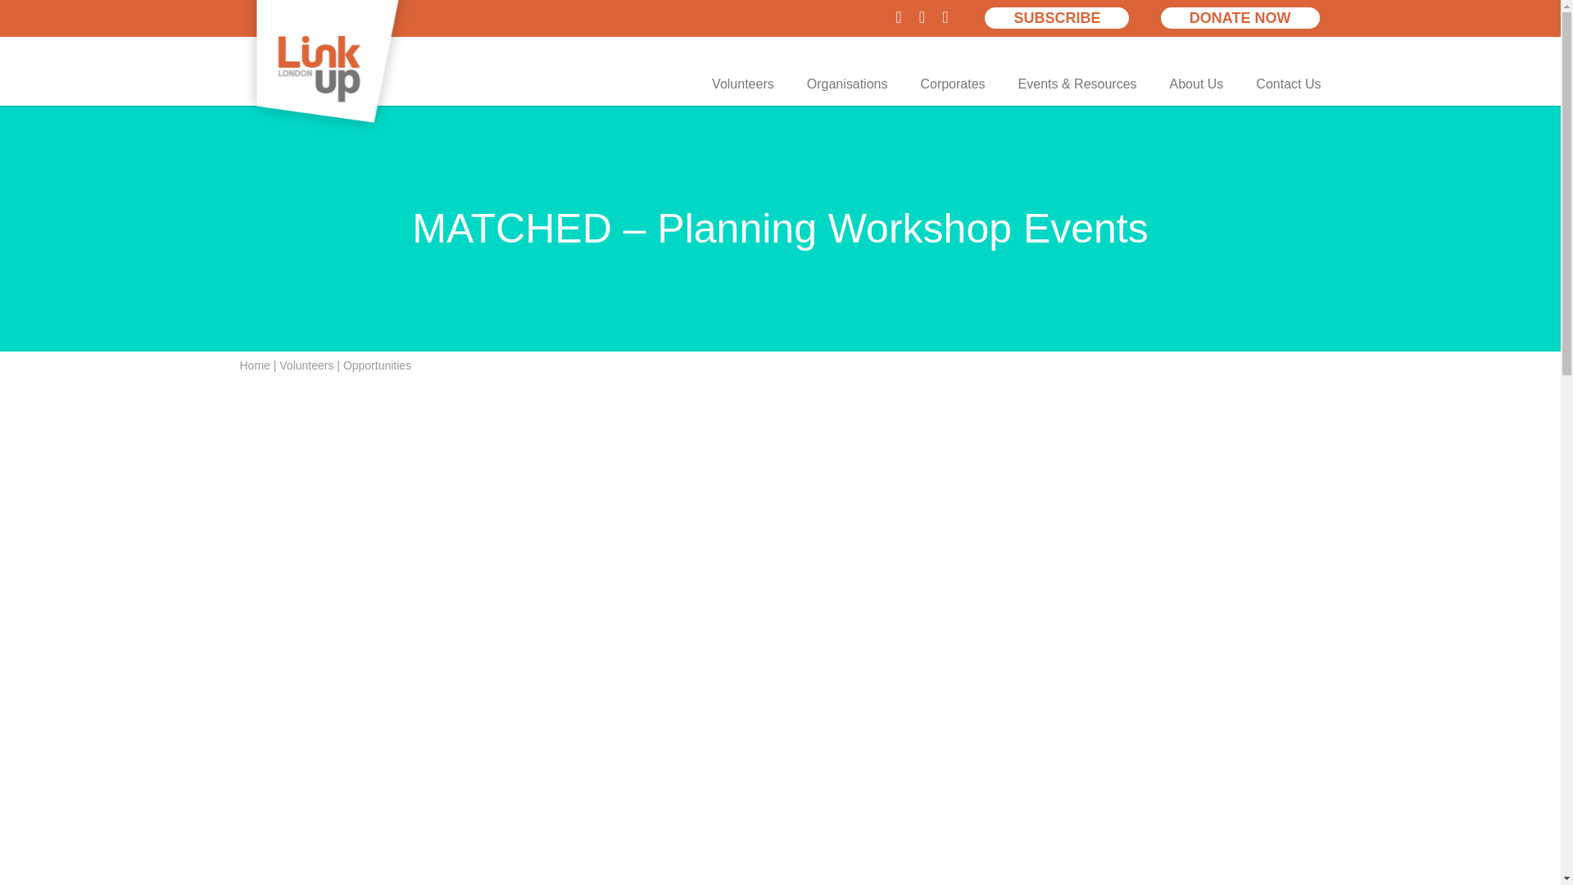 Image resolution: width=1573 pixels, height=885 pixels. I want to click on SUBSCRIBE, so click(1057, 17).